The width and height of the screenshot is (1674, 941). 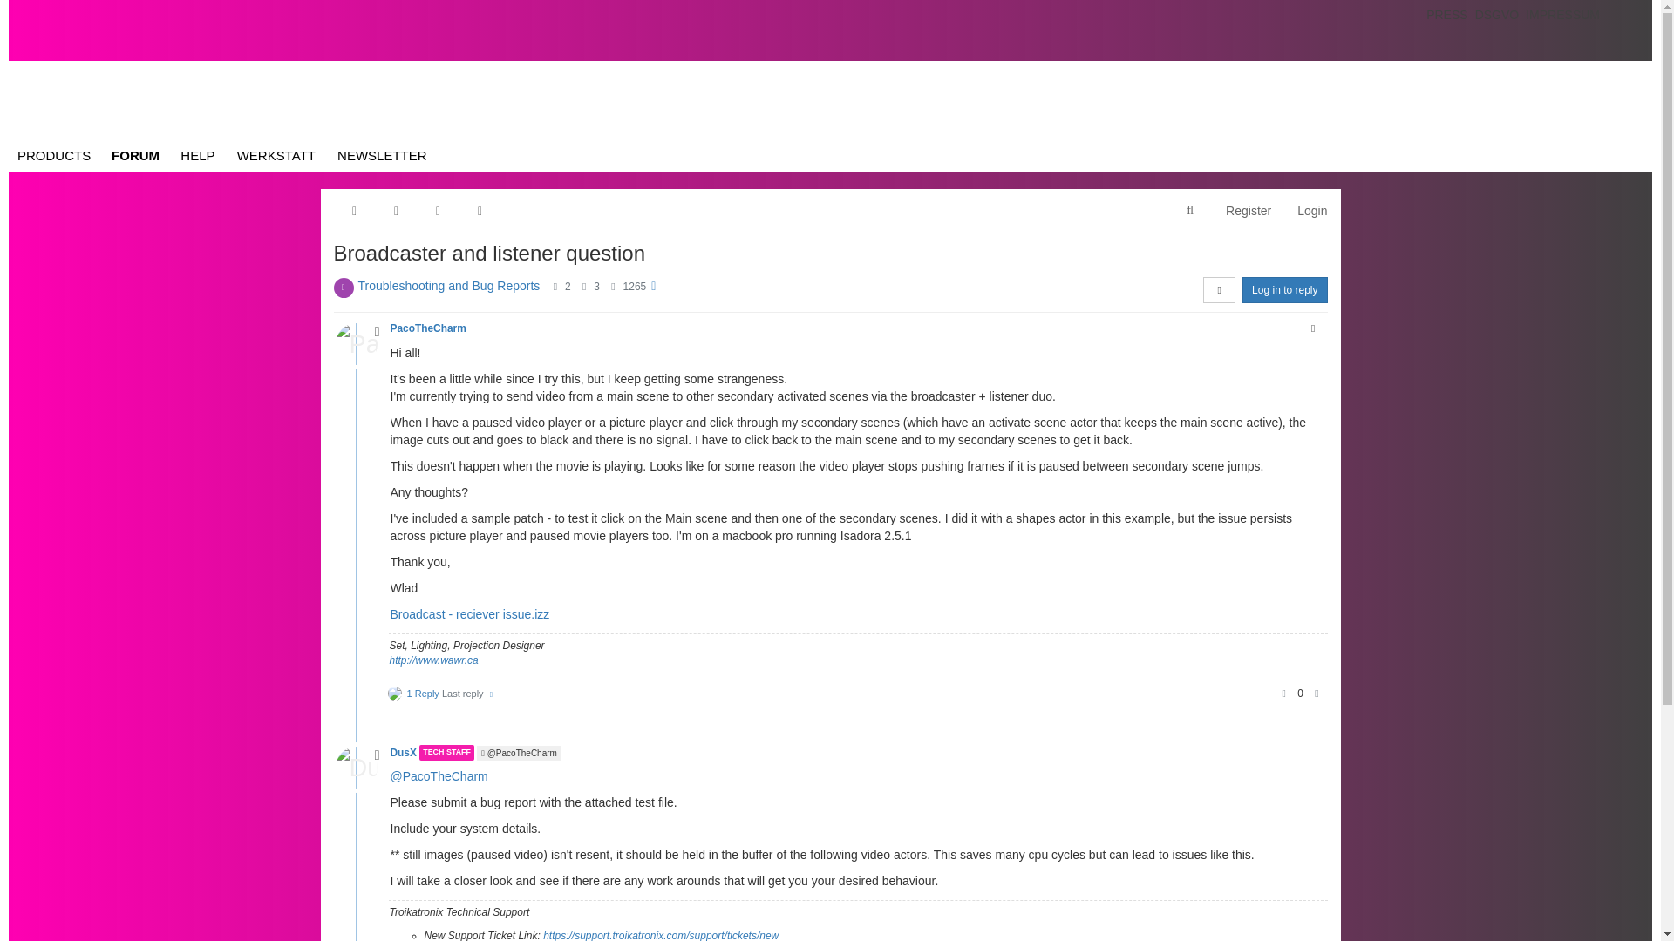 I want to click on PRESS, so click(x=1447, y=14).